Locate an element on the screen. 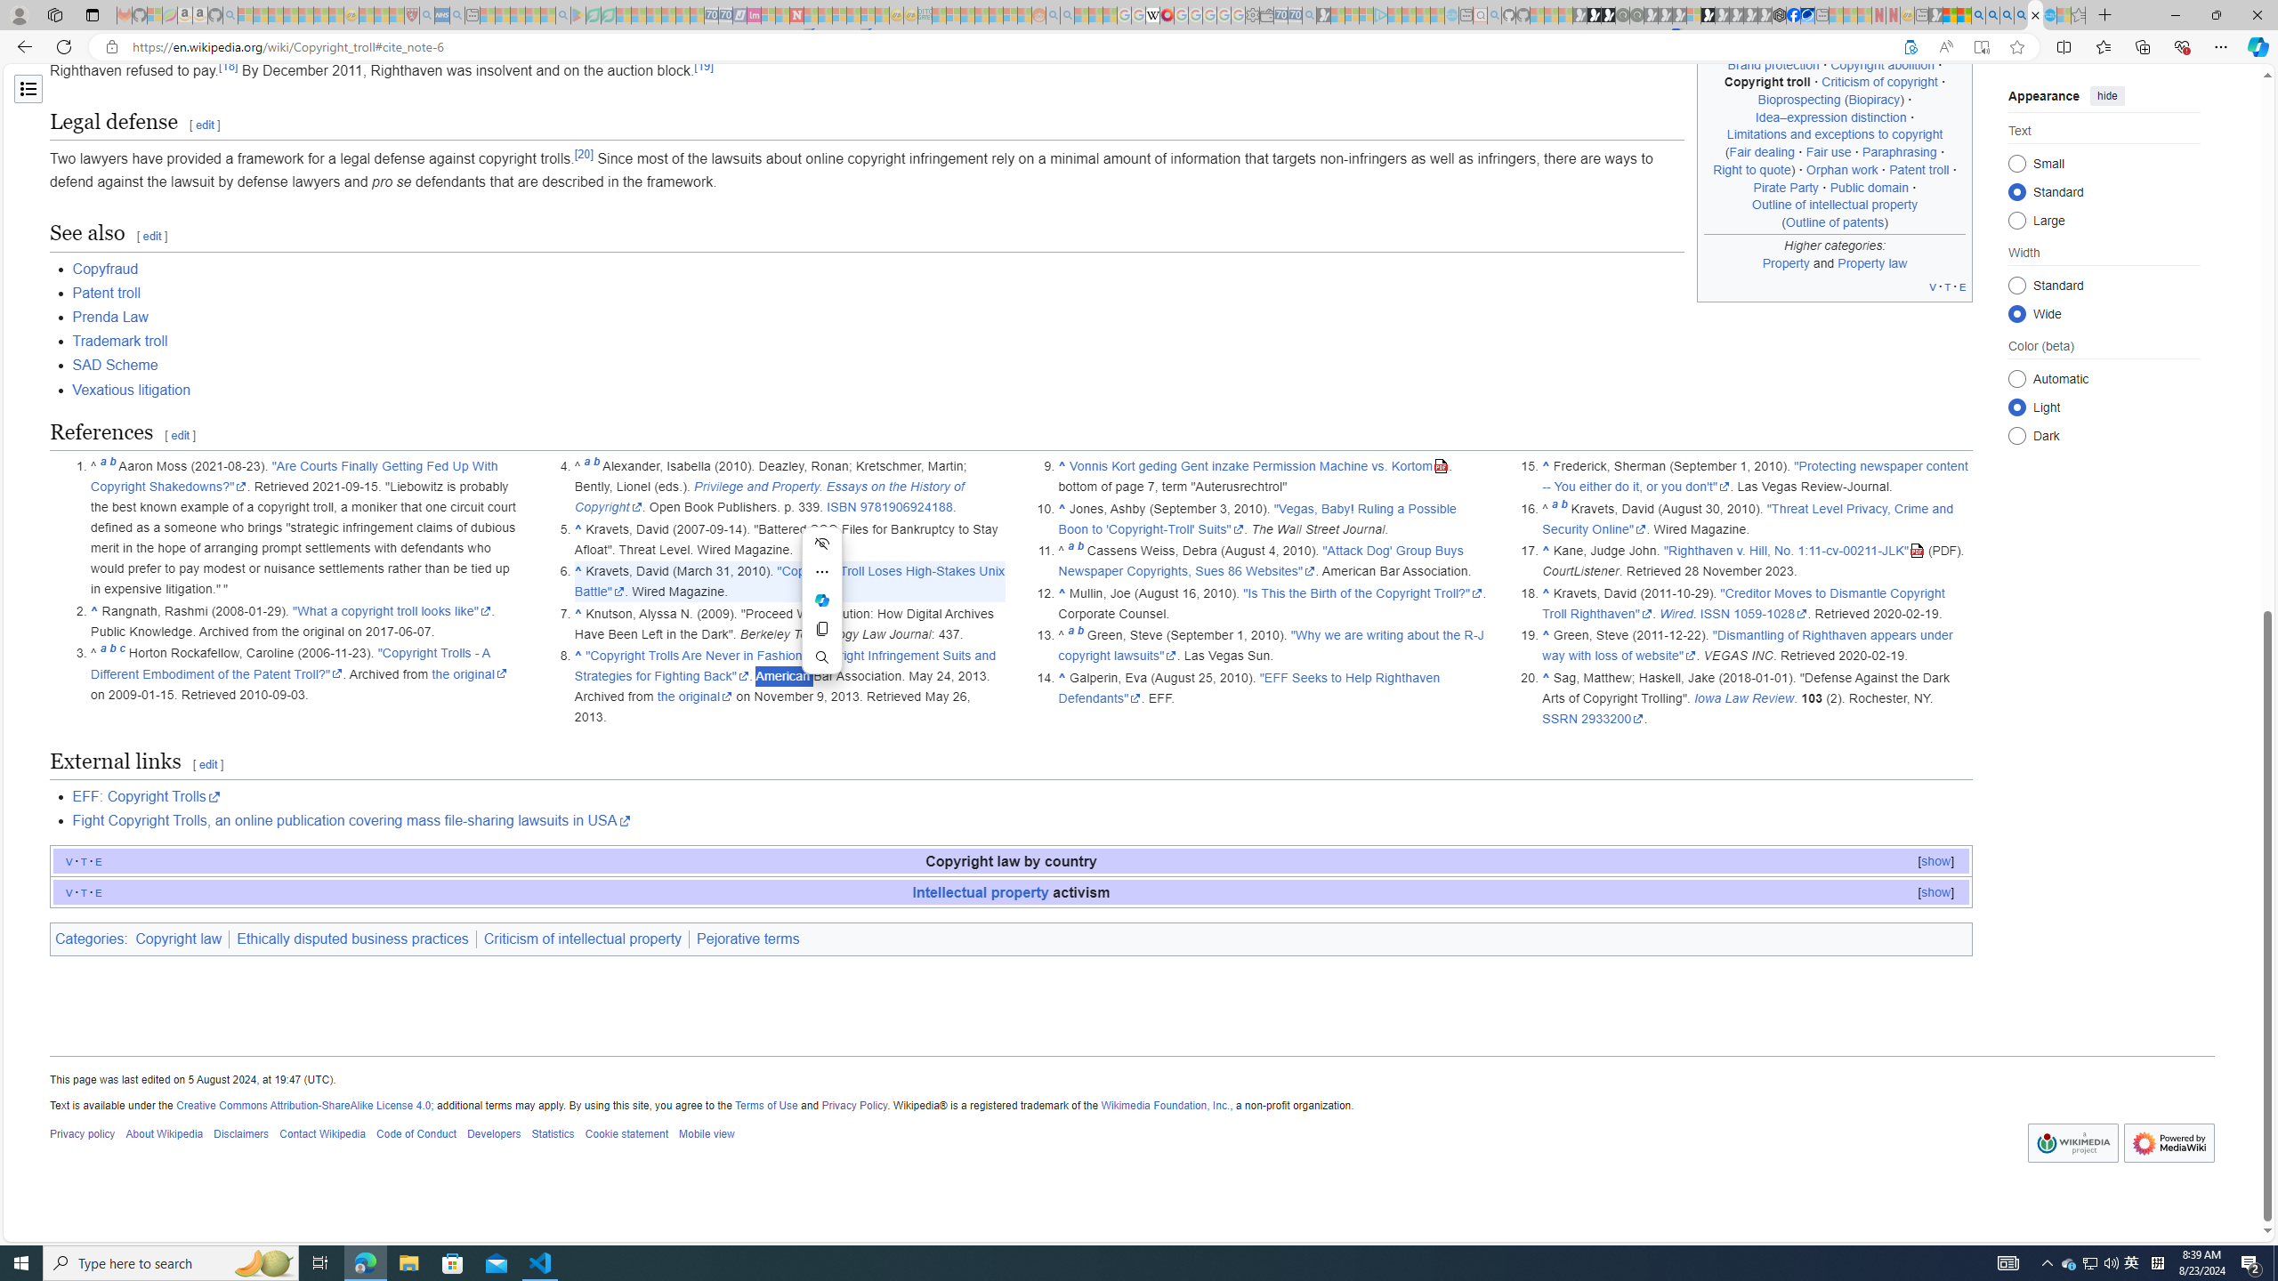 This screenshot has height=1281, width=2278. Statistics is located at coordinates (552, 1135).